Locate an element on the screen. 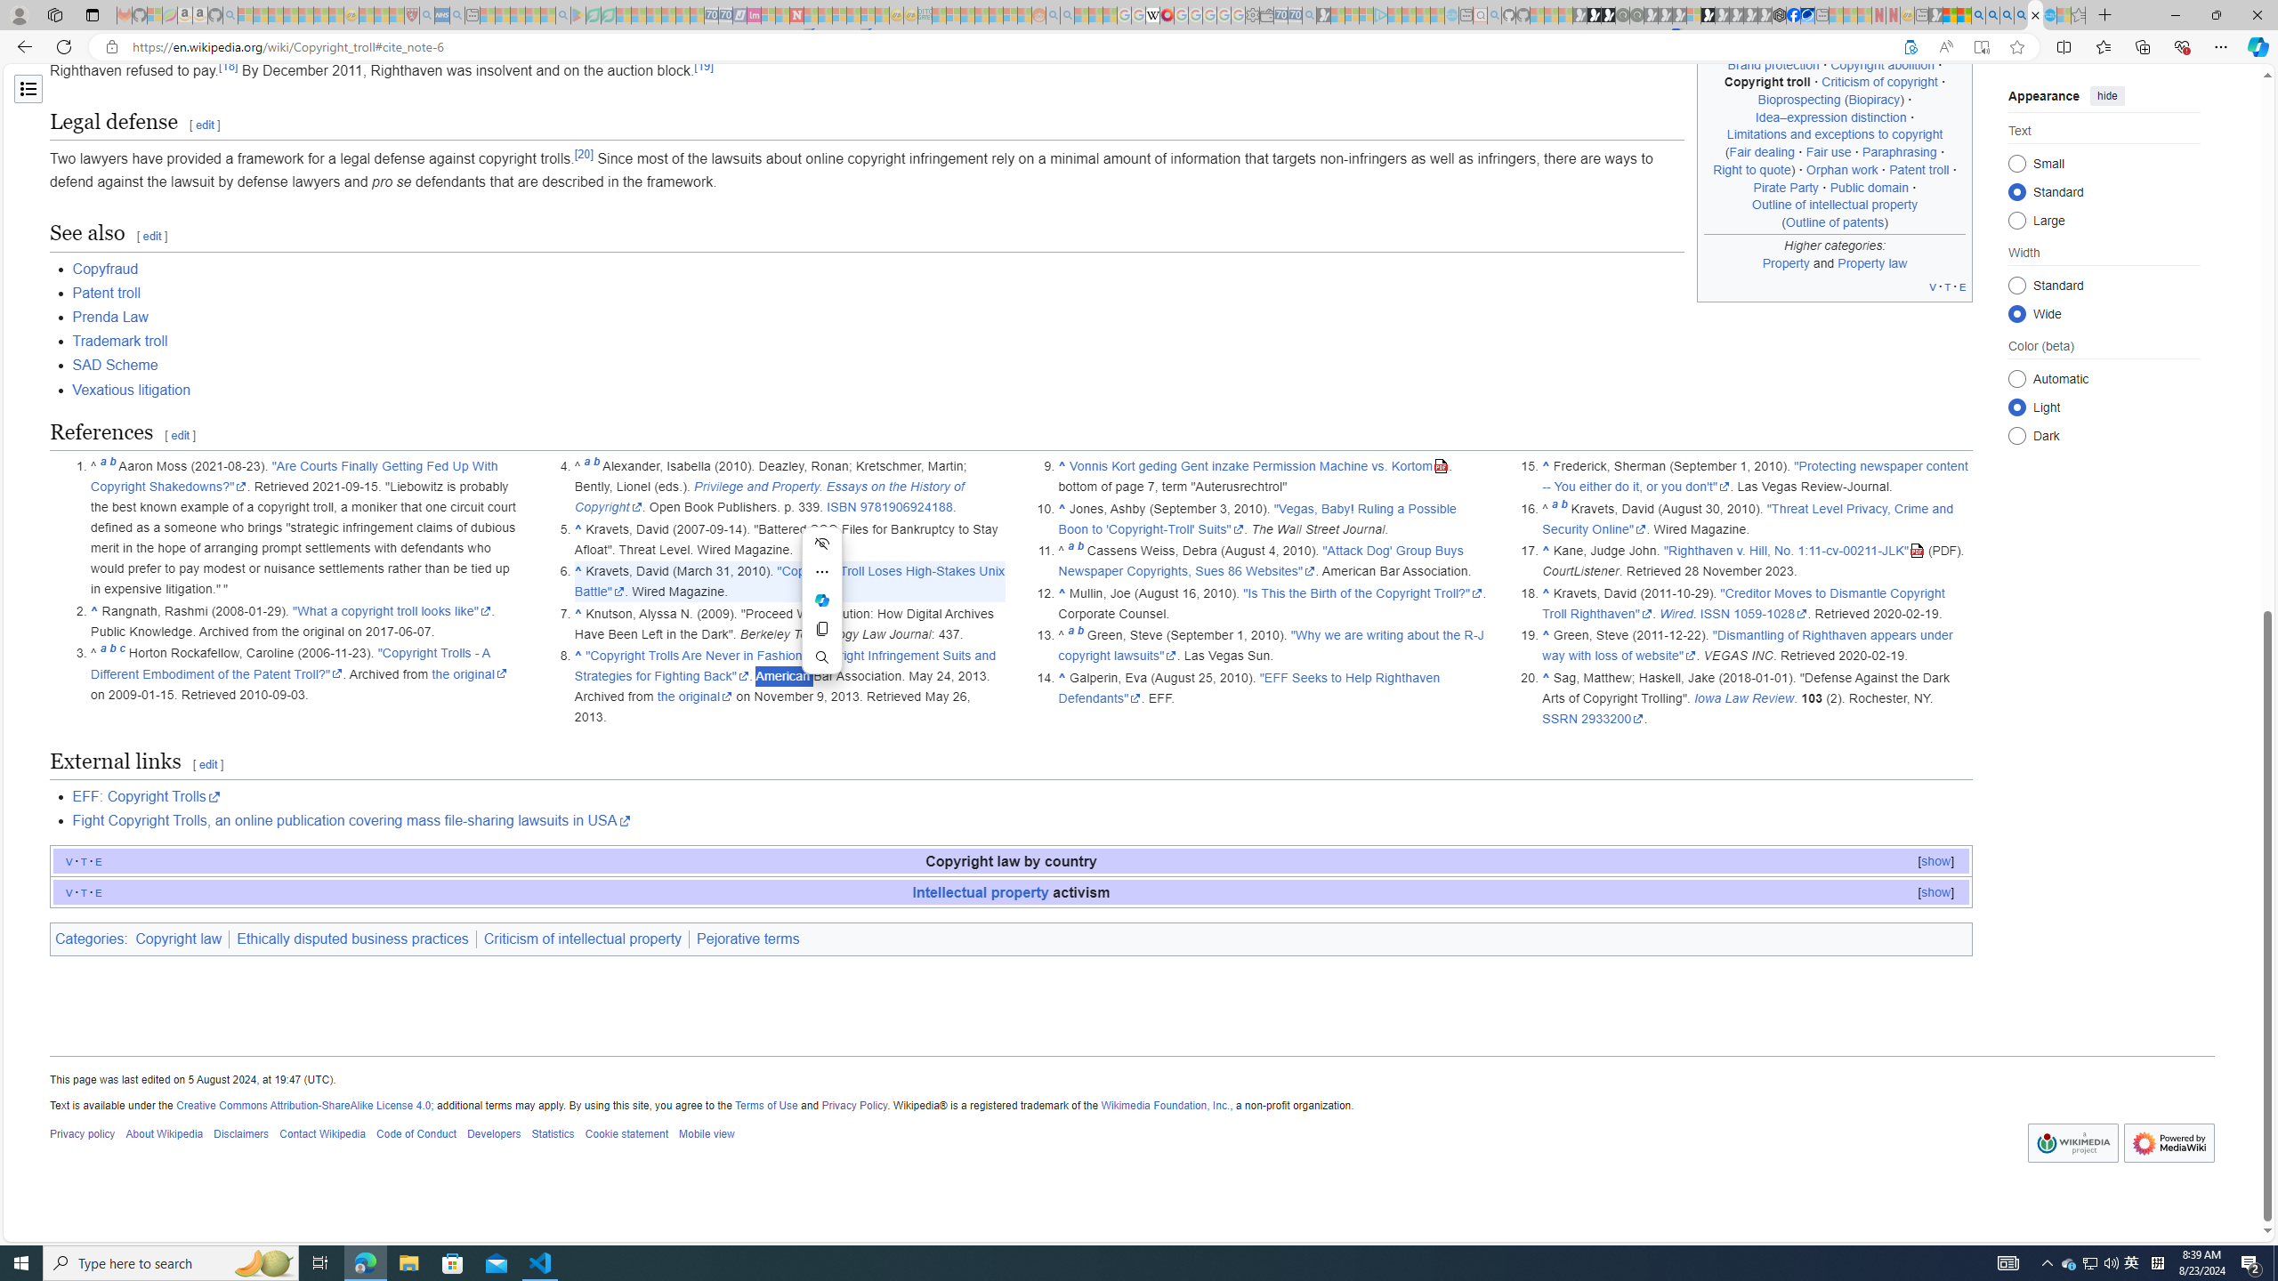 This screenshot has height=1281, width=2278. Statistics is located at coordinates (552, 1135).